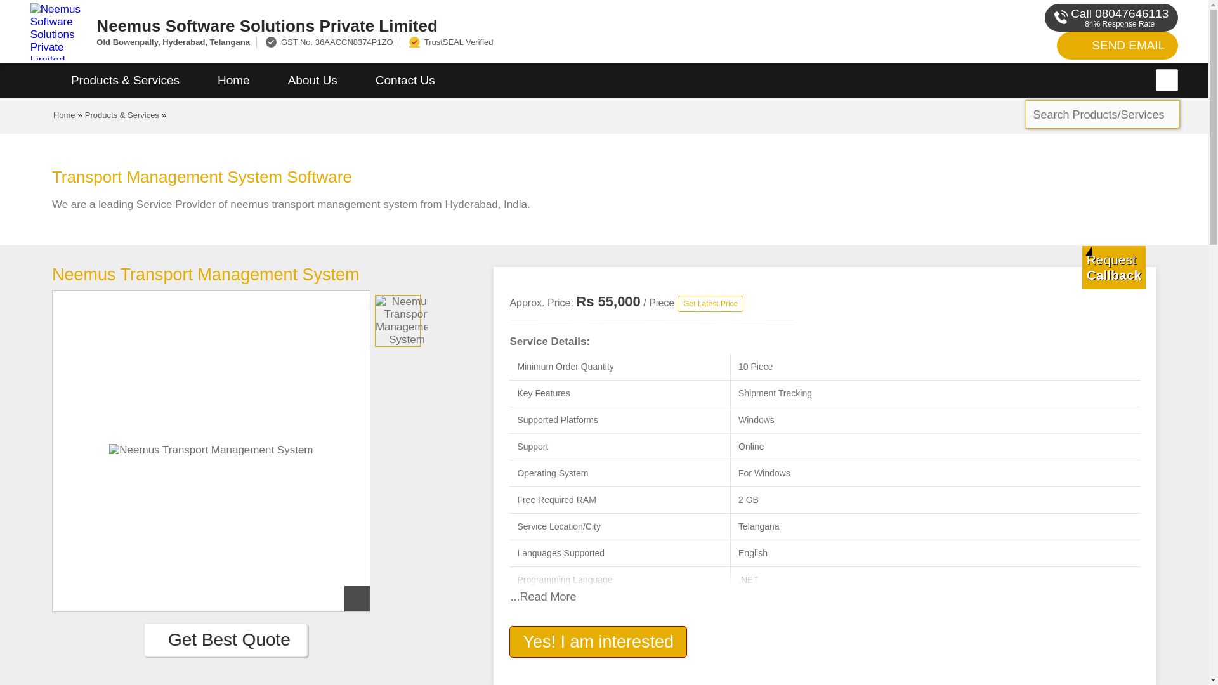 This screenshot has height=685, width=1218. I want to click on Neemus Software Solutions Private Limited, so click(462, 25).